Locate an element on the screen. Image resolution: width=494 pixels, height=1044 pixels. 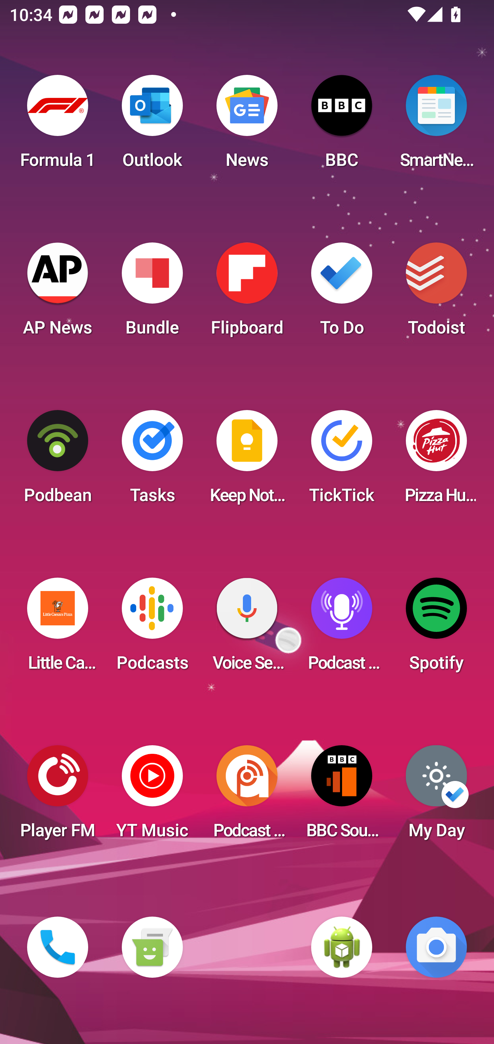
Outlook is located at coordinates (152, 126).